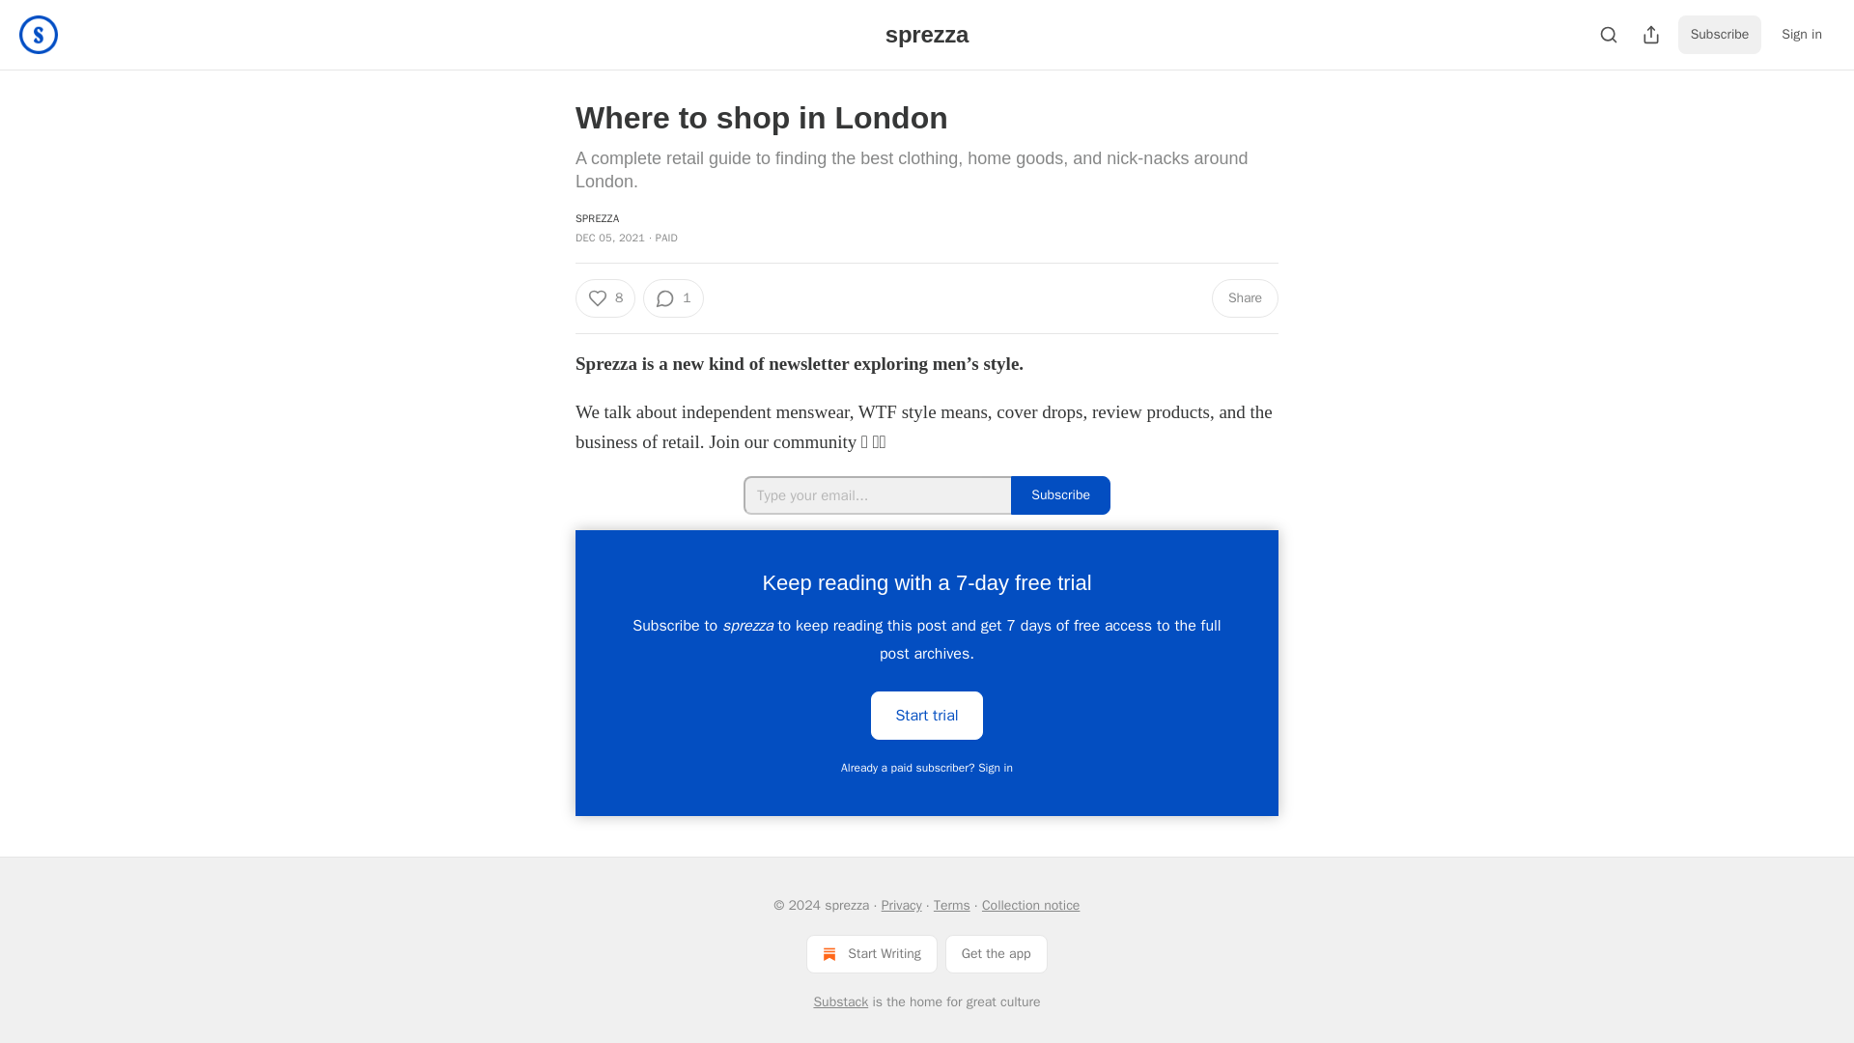  I want to click on 8, so click(604, 298).